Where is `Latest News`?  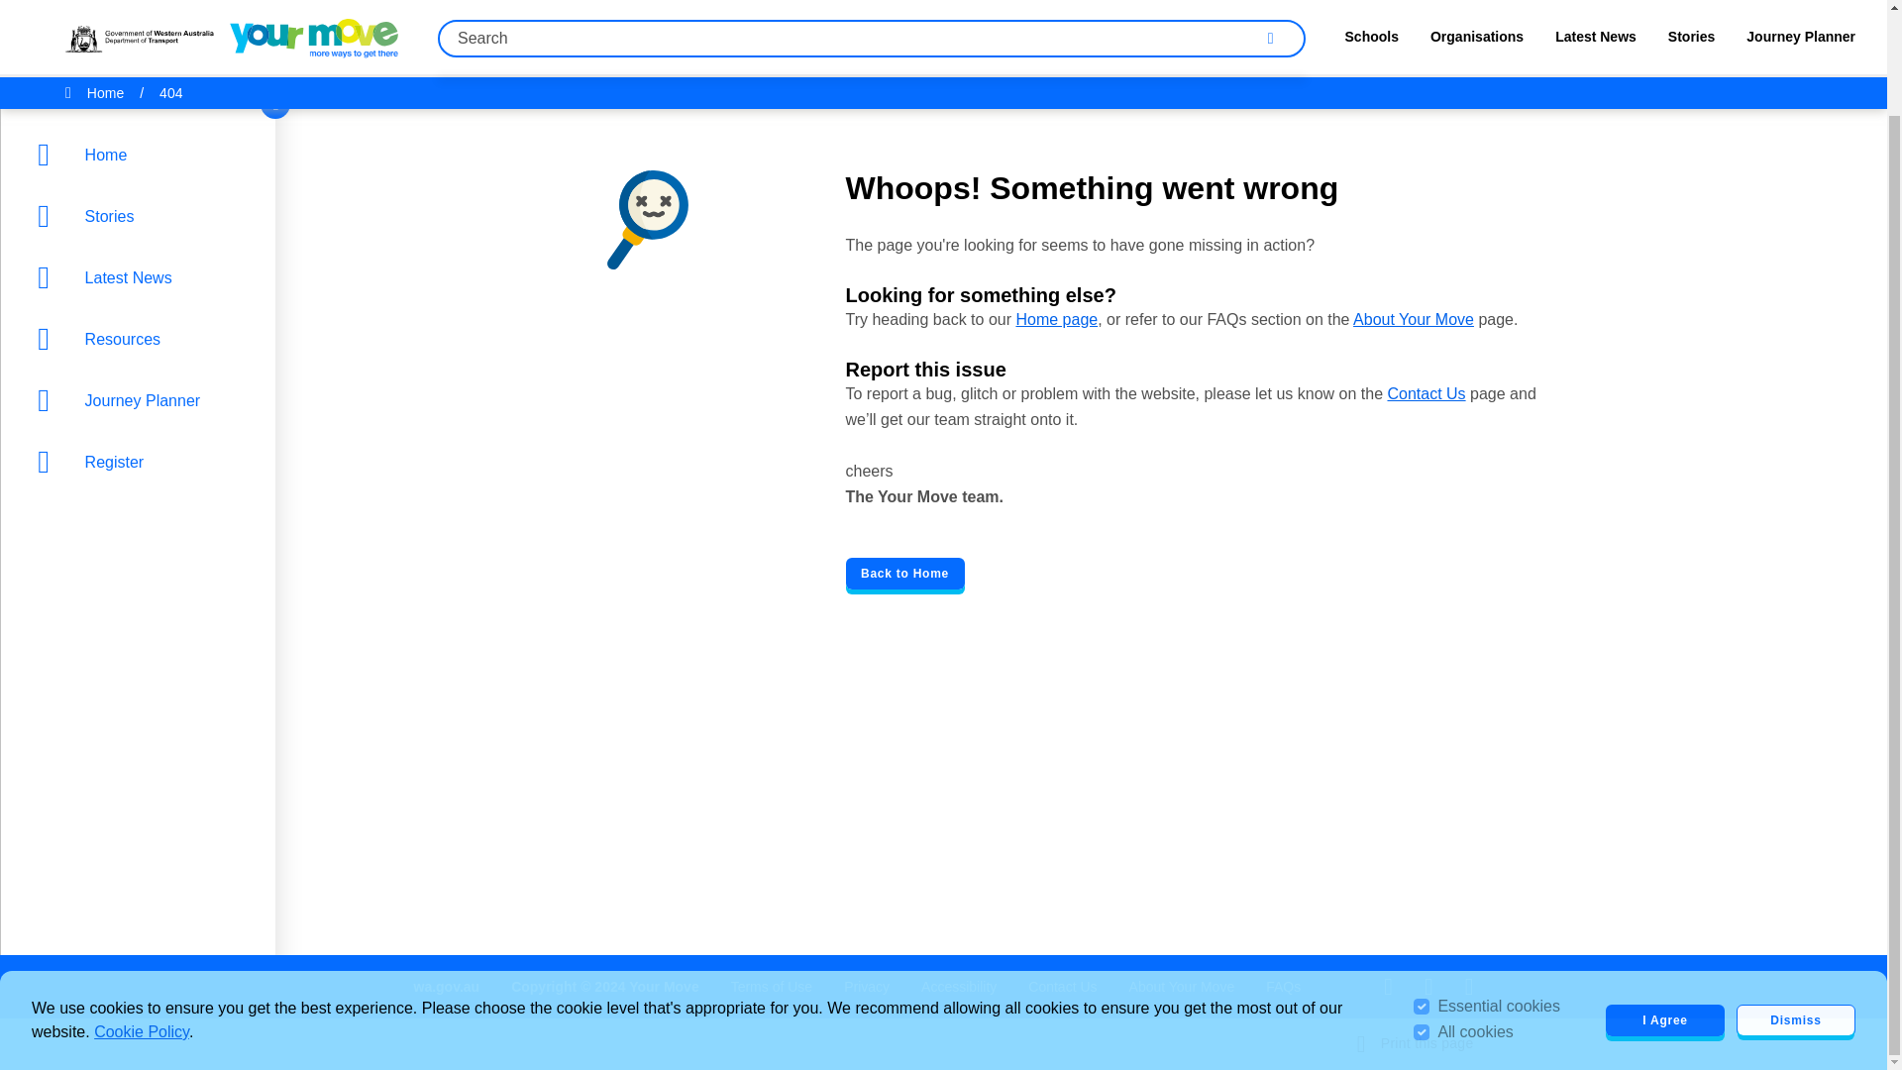
Latest News is located at coordinates (143, 162).